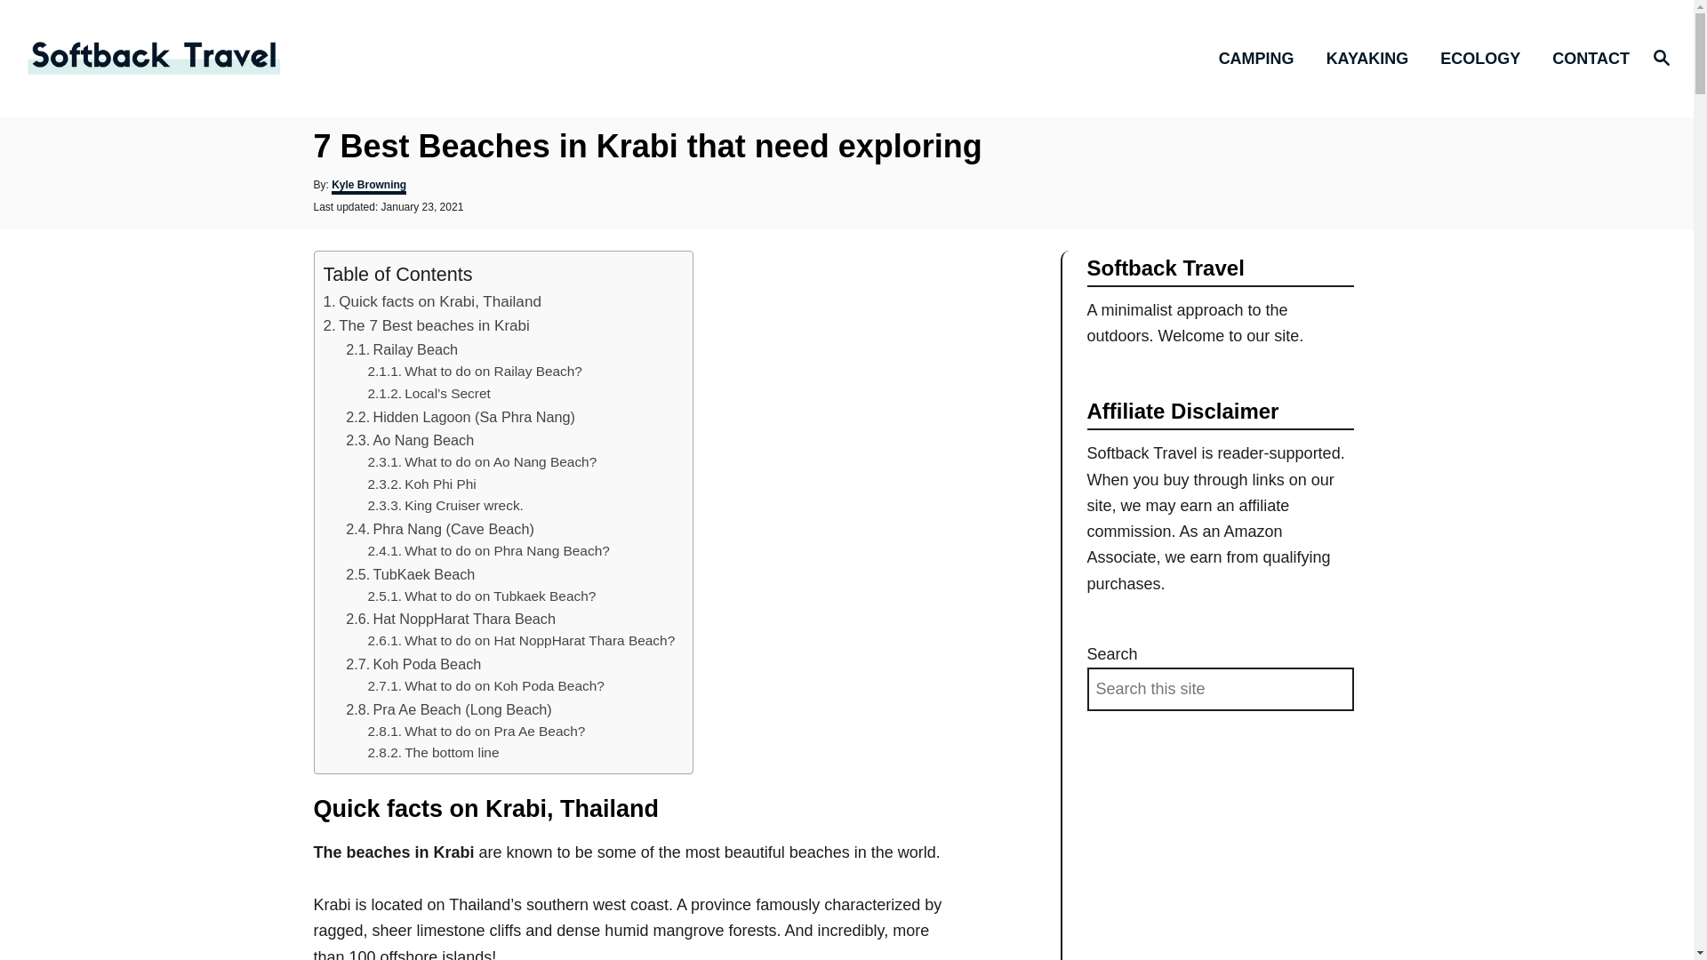 The height and width of the screenshot is (960, 1707). Describe the element at coordinates (368, 187) in the screenshot. I see `Kyle Browning` at that location.